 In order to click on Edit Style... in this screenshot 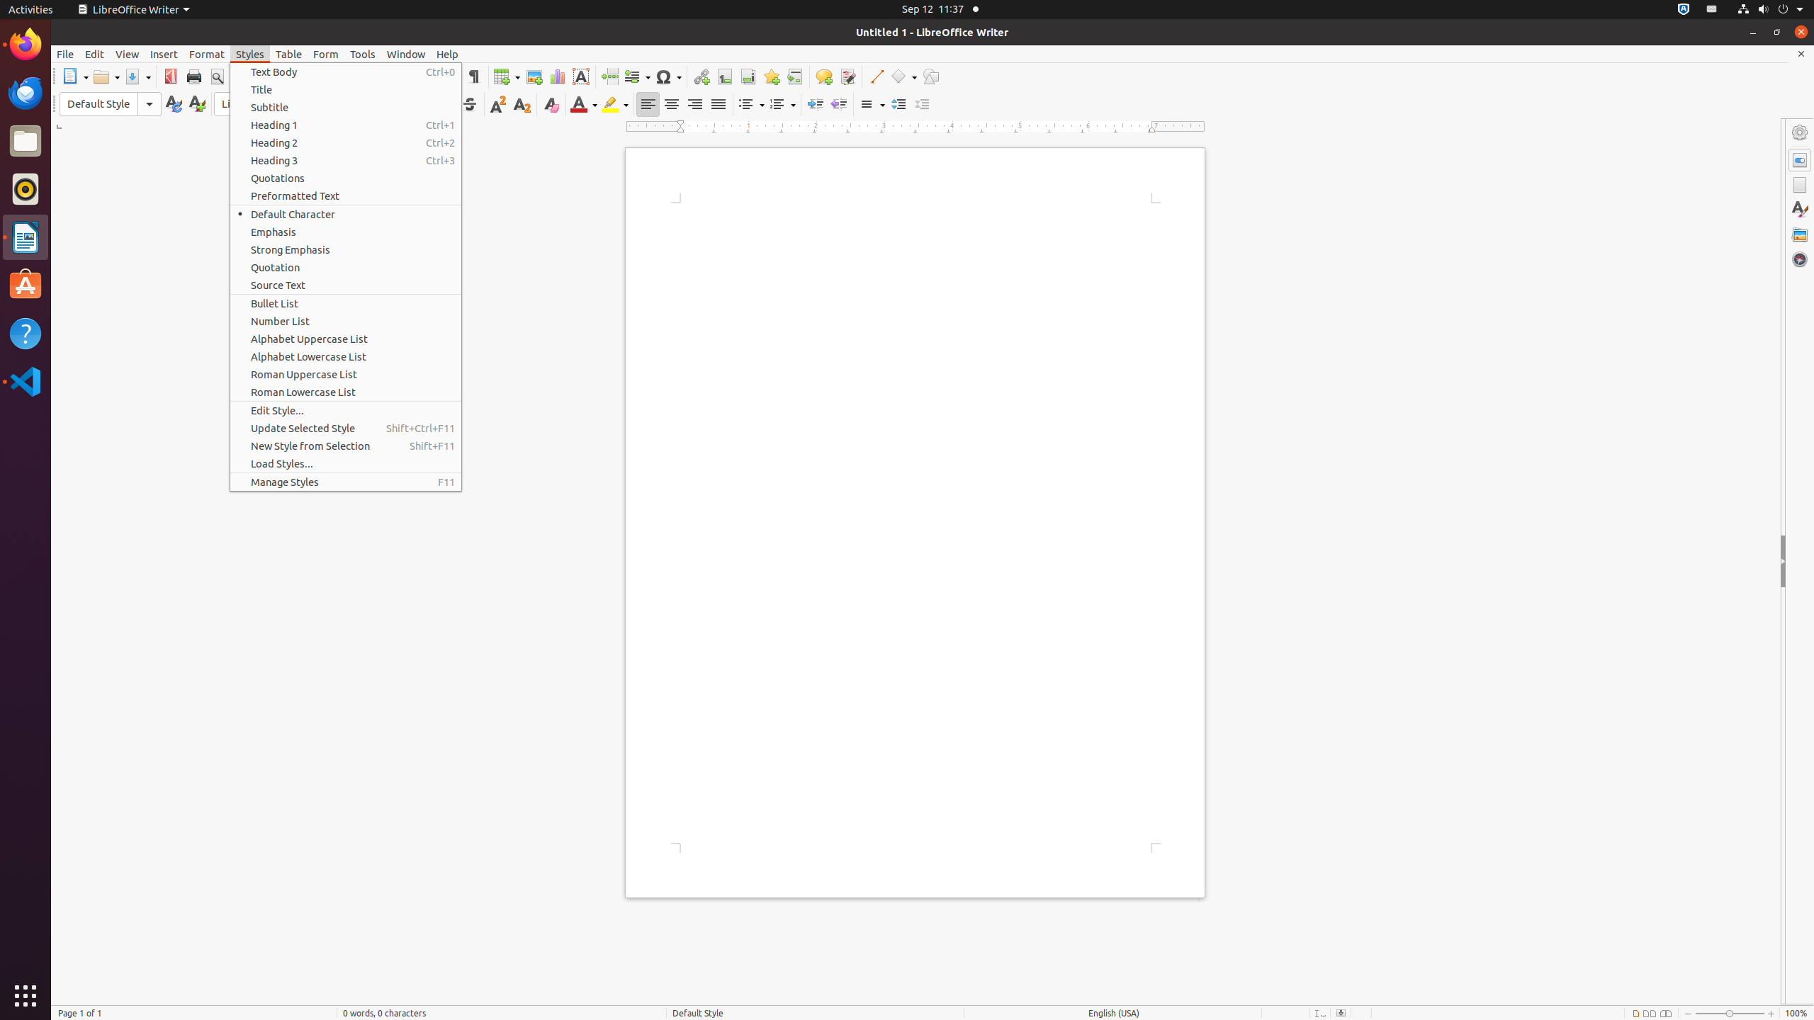, I will do `click(346, 411)`.